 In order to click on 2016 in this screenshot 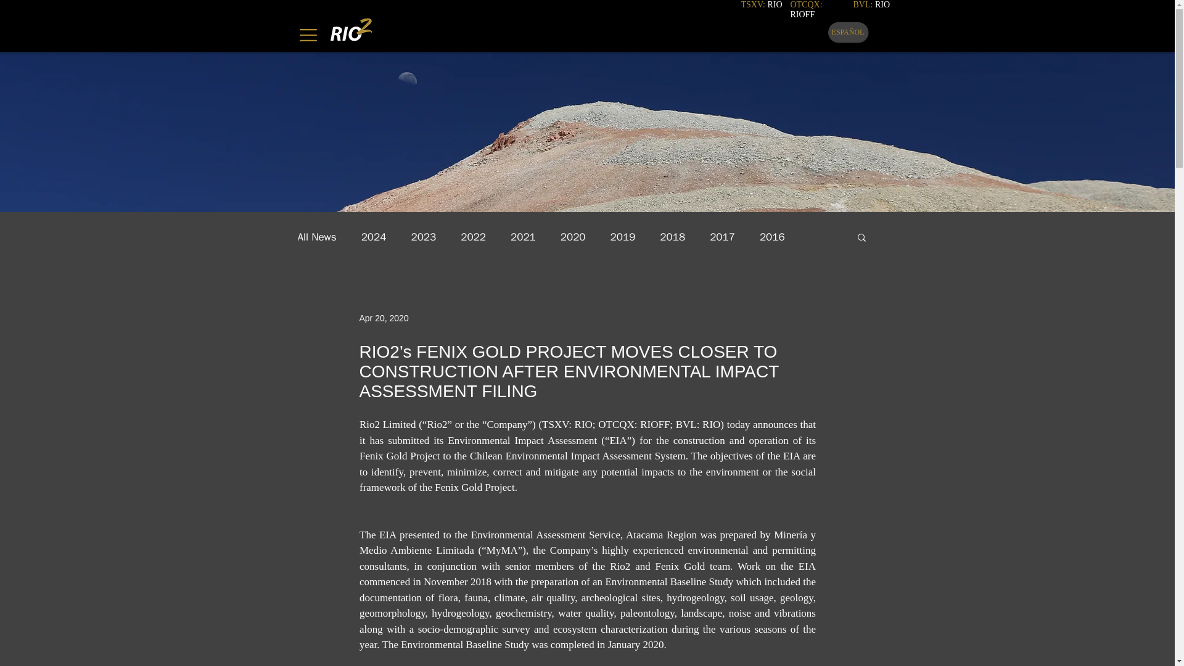, I will do `click(772, 236)`.